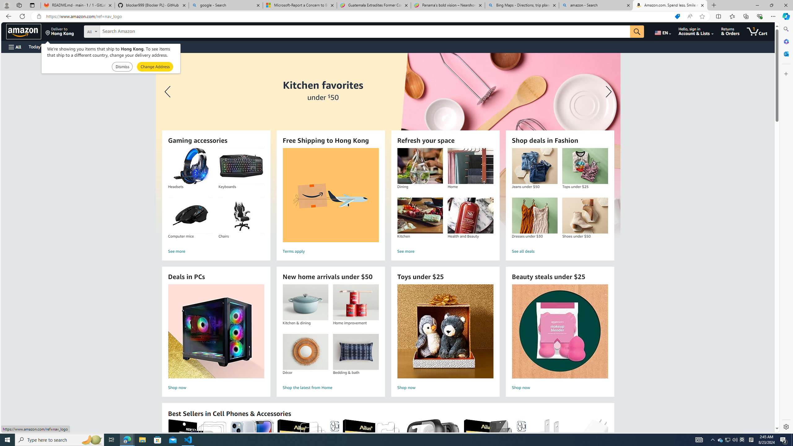 The image size is (793, 446). I want to click on Address and search bar, so click(359, 16).